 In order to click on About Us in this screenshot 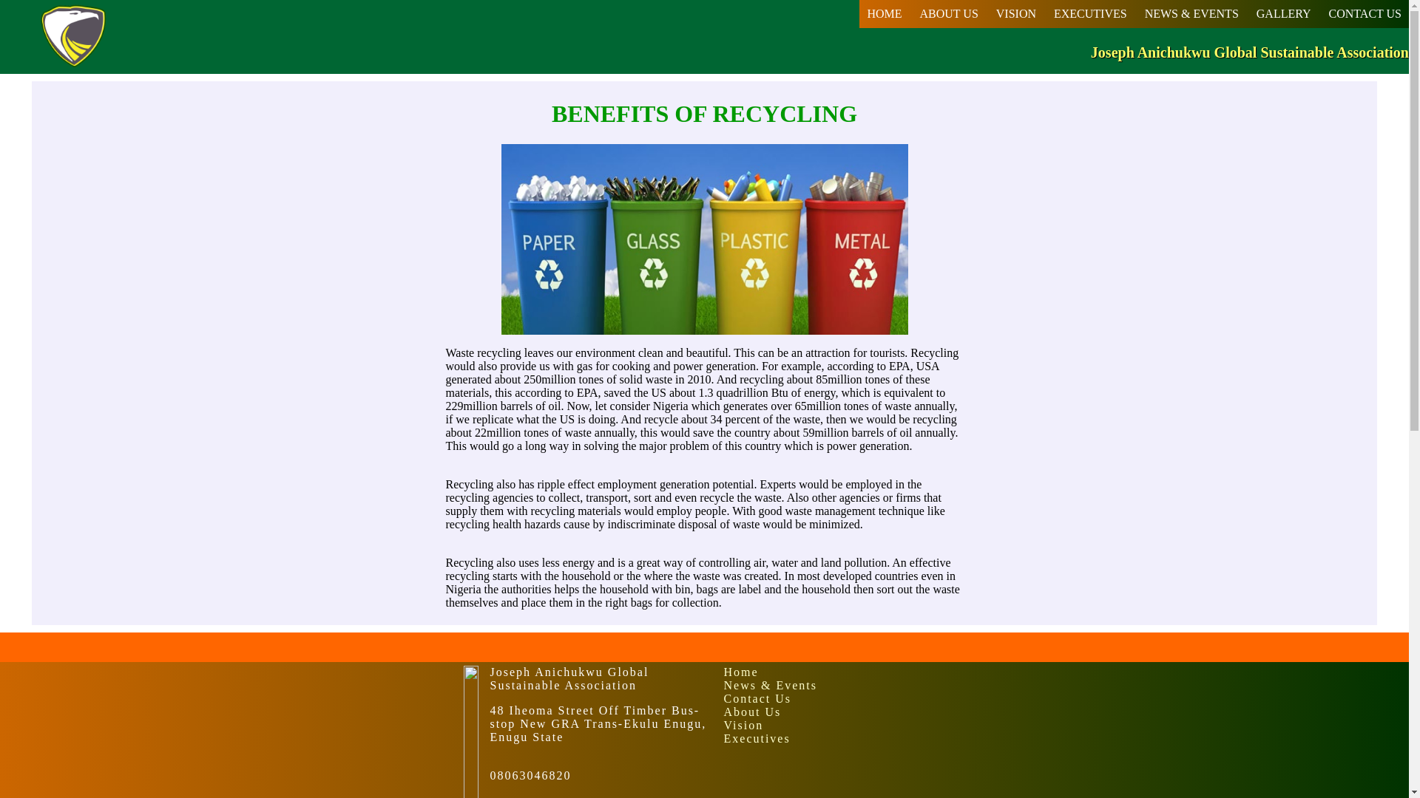, I will do `click(834, 712)`.